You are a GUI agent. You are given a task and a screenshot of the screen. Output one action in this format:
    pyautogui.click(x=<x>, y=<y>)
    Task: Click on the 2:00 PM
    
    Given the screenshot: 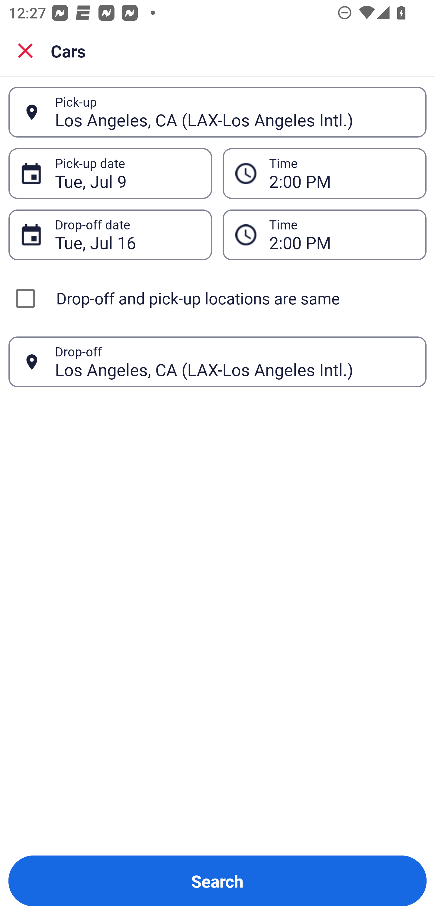 What is the action you would take?
    pyautogui.click(x=341, y=174)
    